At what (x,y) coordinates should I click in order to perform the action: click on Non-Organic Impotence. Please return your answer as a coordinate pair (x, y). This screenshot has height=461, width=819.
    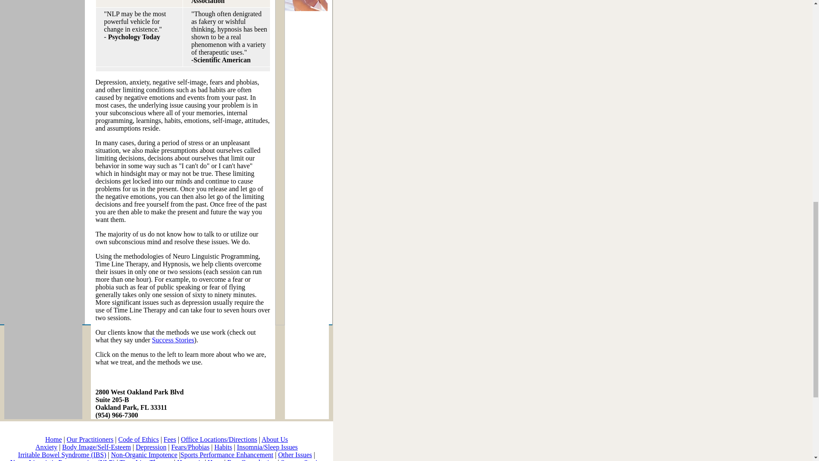
    Looking at the image, I should click on (144, 455).